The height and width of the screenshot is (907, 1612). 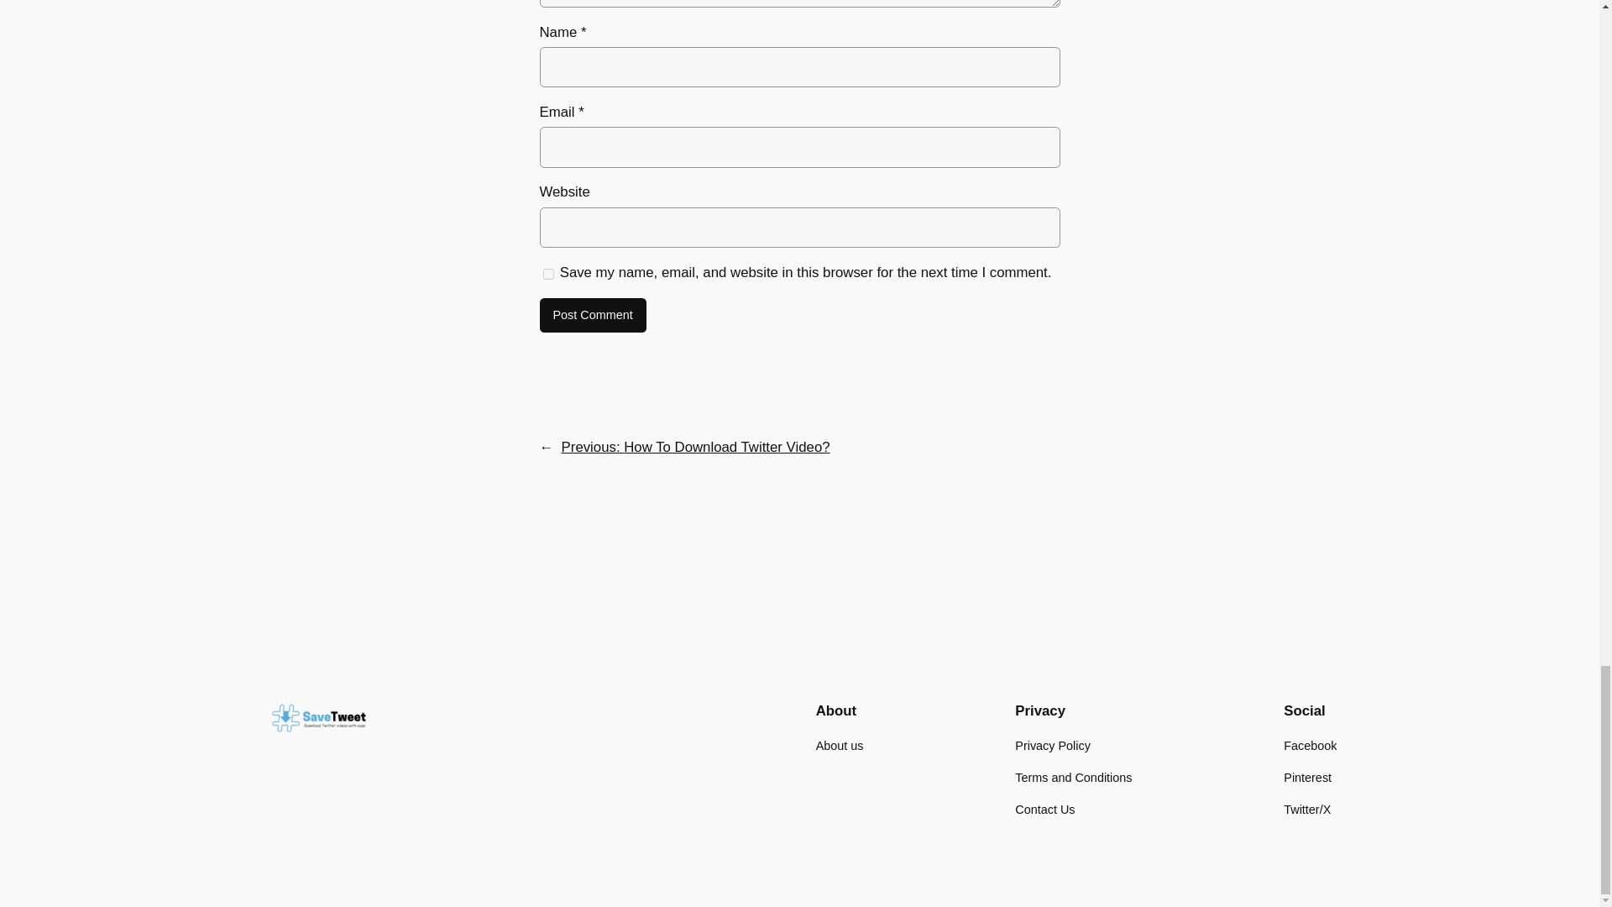 What do you see at coordinates (1310, 745) in the screenshot?
I see `Facebook` at bounding box center [1310, 745].